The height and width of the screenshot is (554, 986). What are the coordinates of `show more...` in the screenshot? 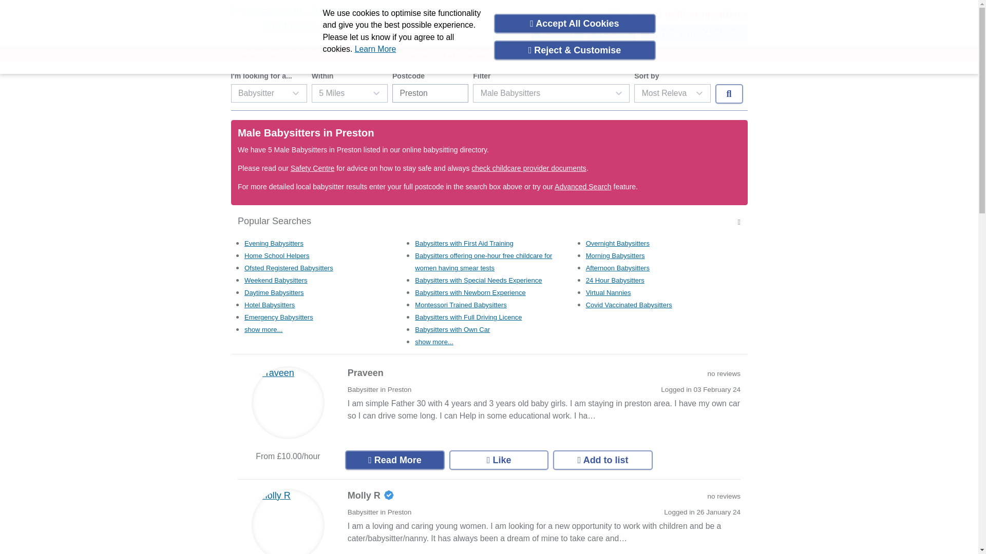 It's located at (263, 329).